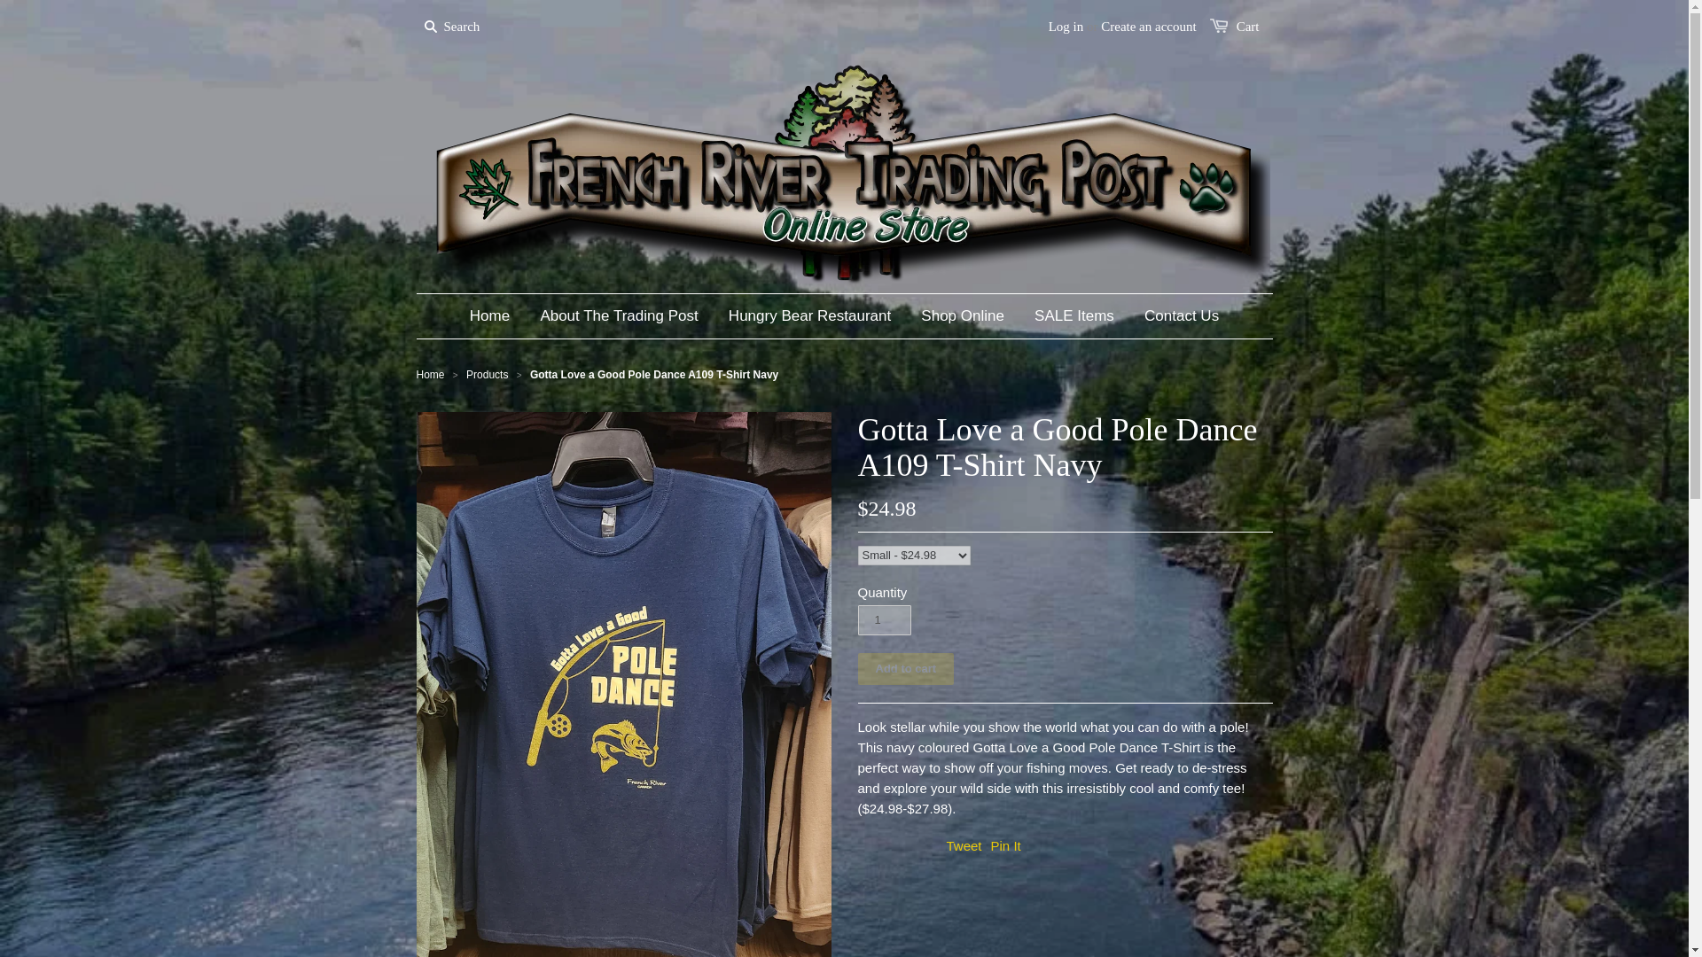 The width and height of the screenshot is (1702, 957). What do you see at coordinates (1074, 315) in the screenshot?
I see `SALE Items` at bounding box center [1074, 315].